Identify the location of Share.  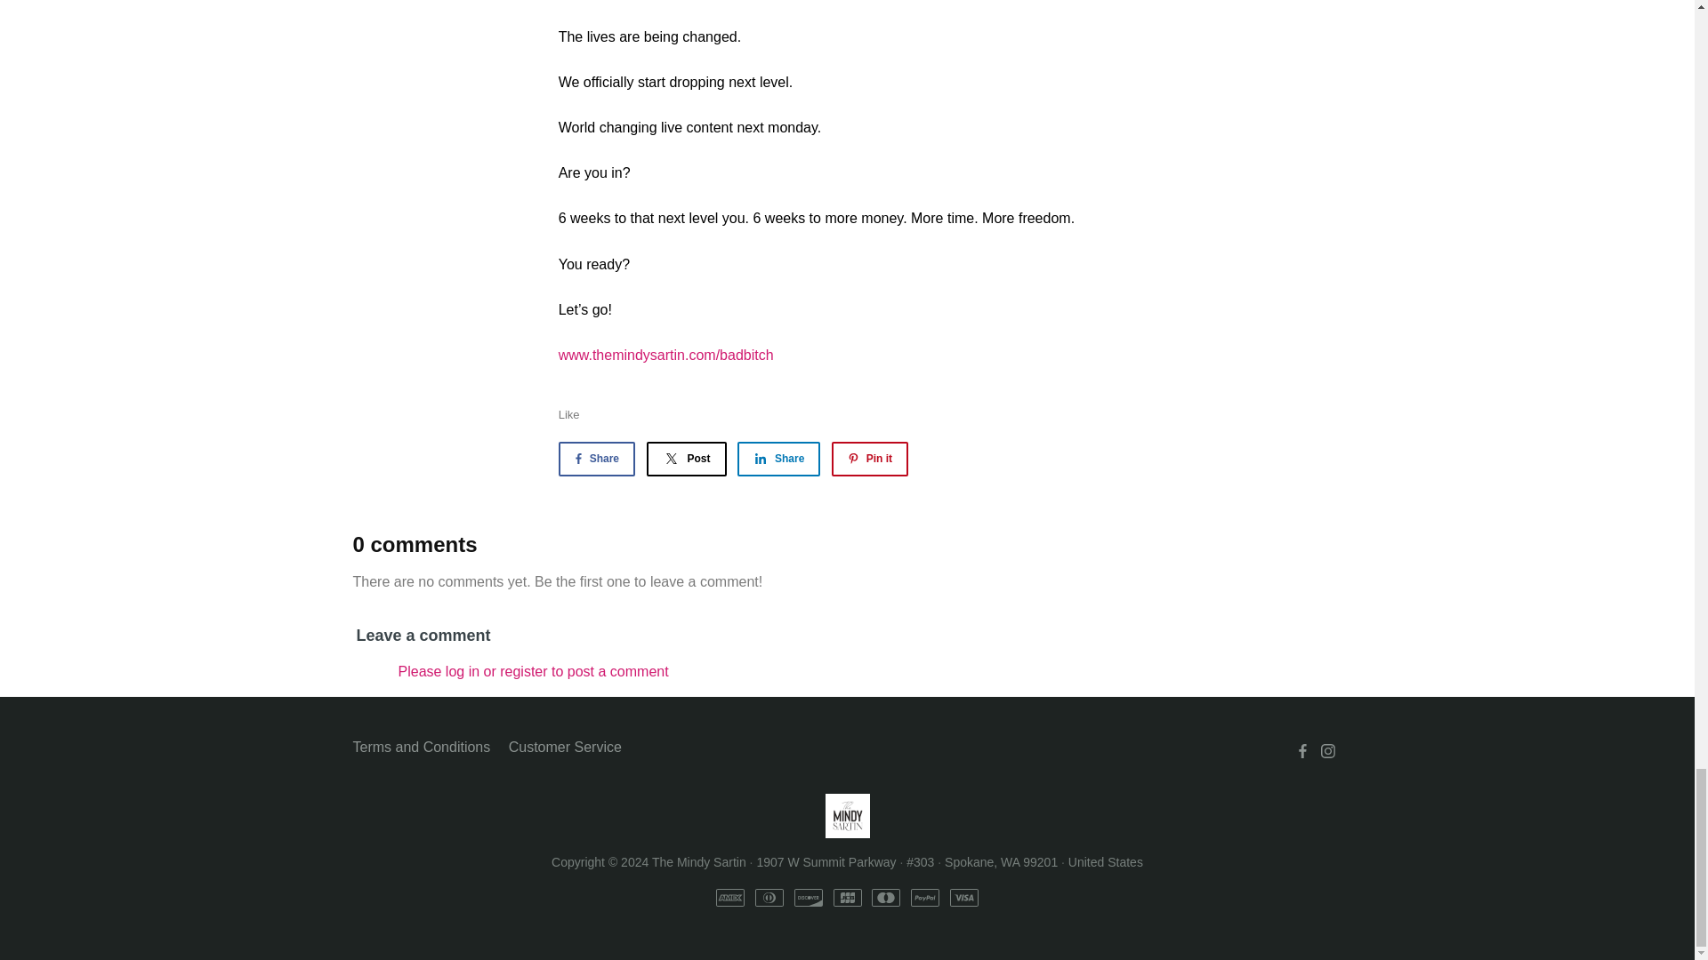
(778, 459).